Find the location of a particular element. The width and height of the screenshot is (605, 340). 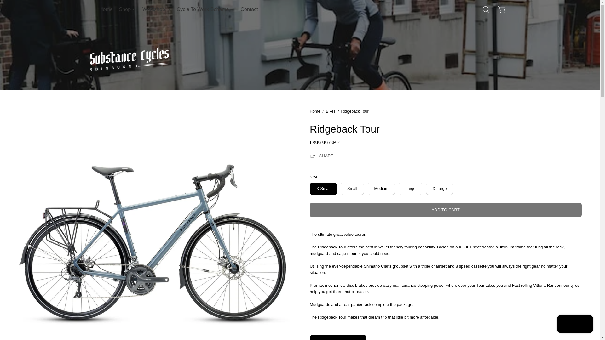

Home is located at coordinates (106, 9).